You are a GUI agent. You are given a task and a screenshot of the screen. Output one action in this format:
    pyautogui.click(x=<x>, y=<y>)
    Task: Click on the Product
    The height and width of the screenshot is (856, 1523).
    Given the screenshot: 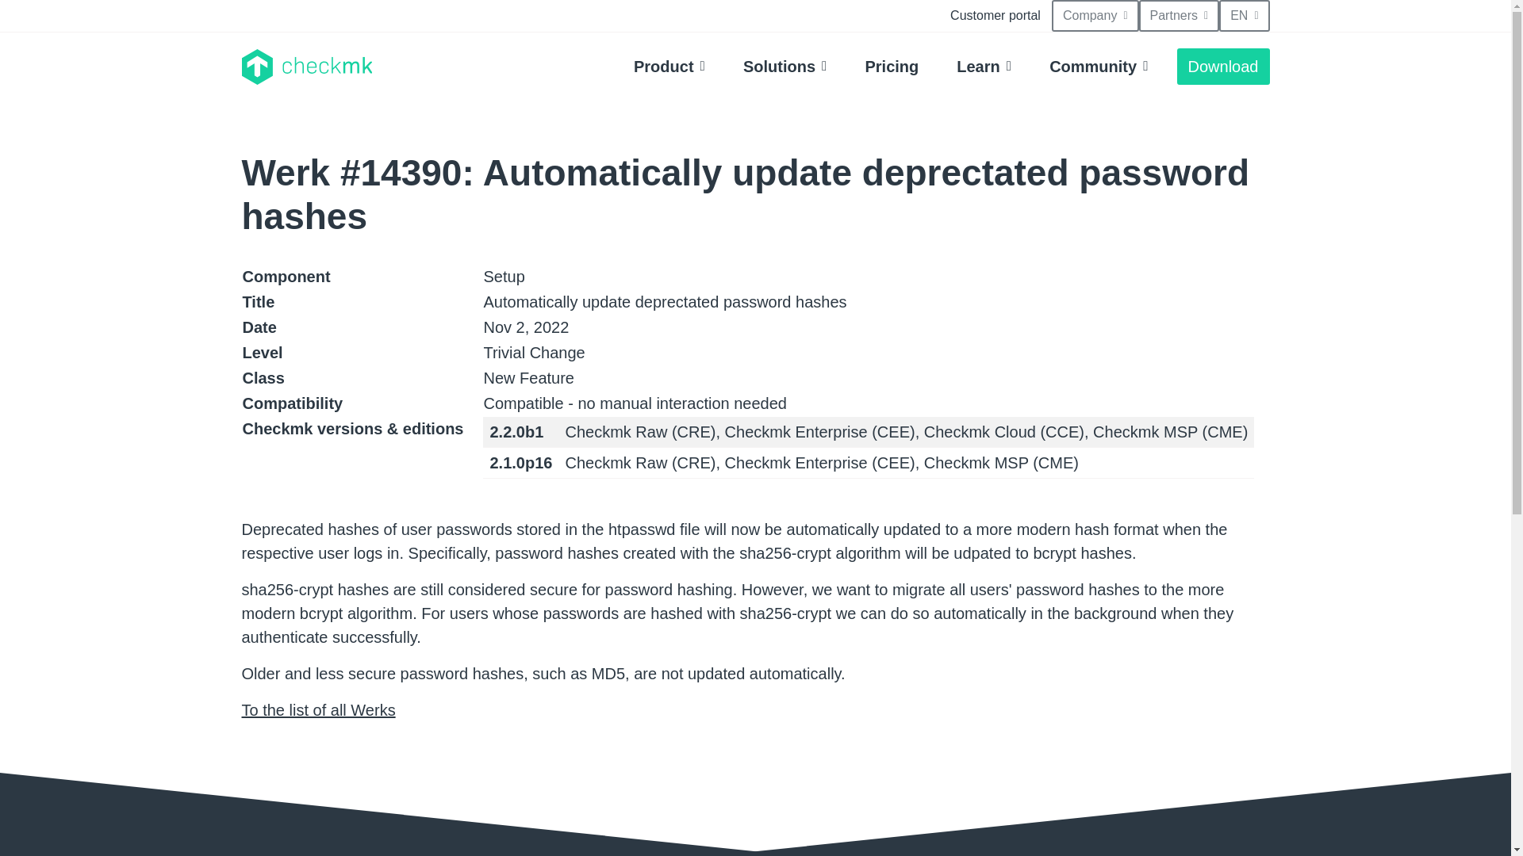 What is the action you would take?
    pyautogui.click(x=669, y=66)
    